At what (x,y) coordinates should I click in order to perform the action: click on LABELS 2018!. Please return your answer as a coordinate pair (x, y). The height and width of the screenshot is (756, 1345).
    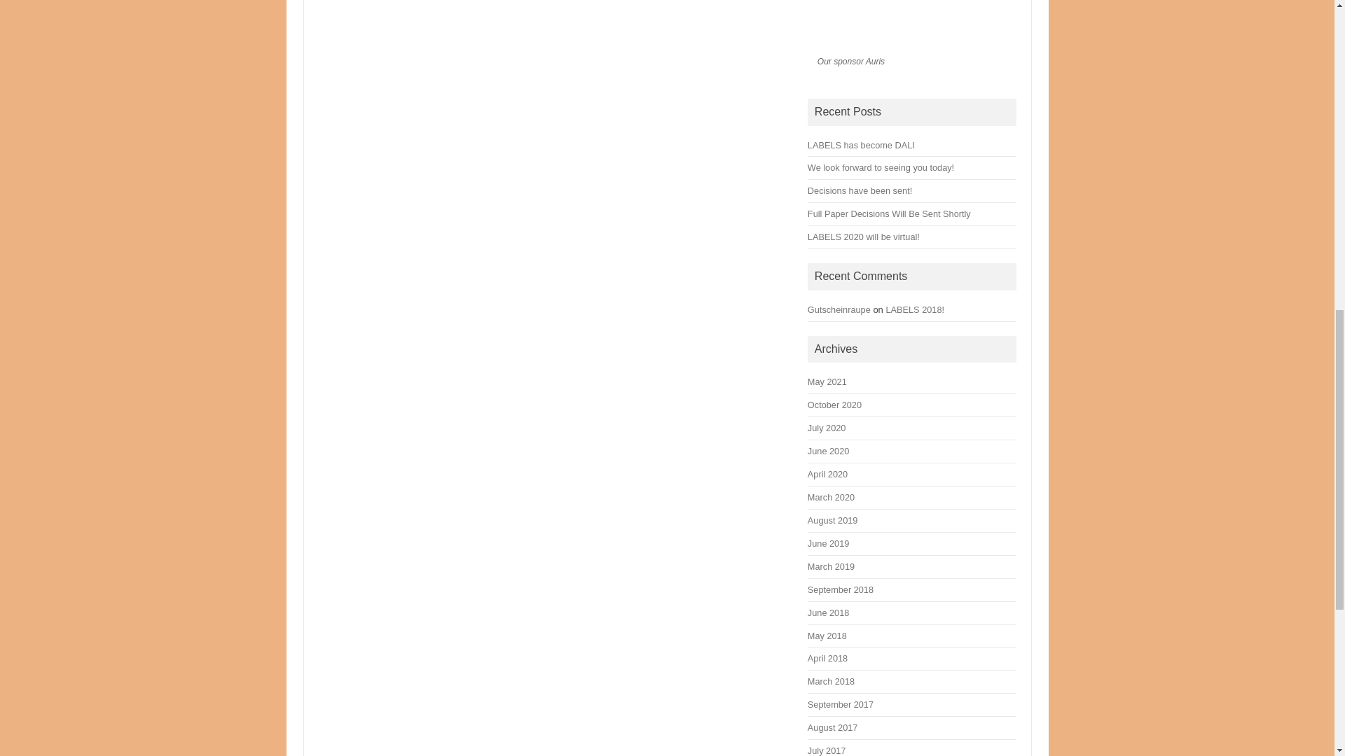
    Looking at the image, I should click on (914, 309).